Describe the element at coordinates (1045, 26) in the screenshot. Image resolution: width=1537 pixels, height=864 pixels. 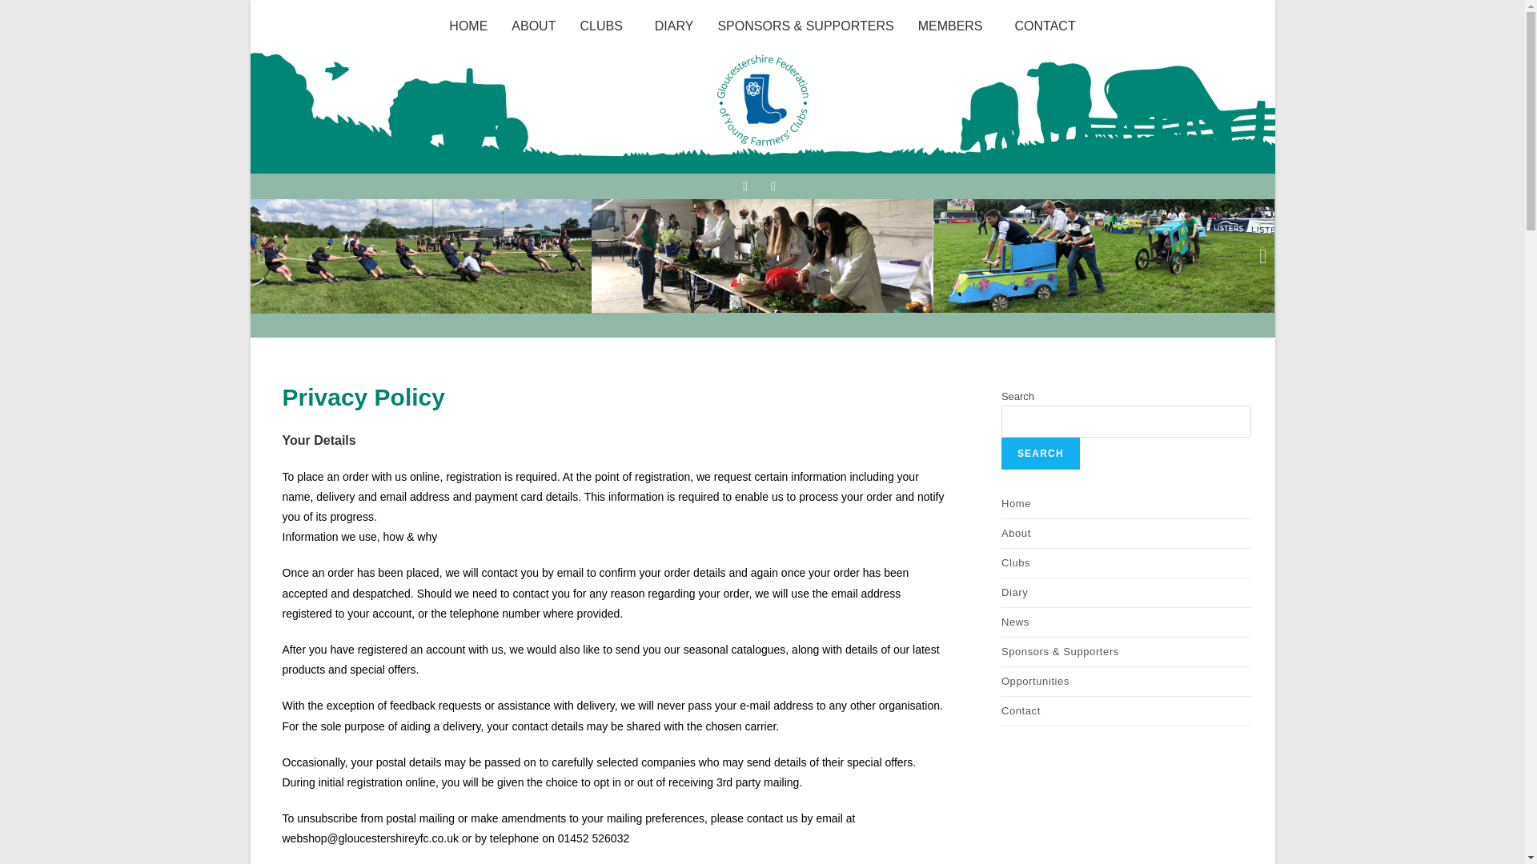
I see `CONTACT` at that location.